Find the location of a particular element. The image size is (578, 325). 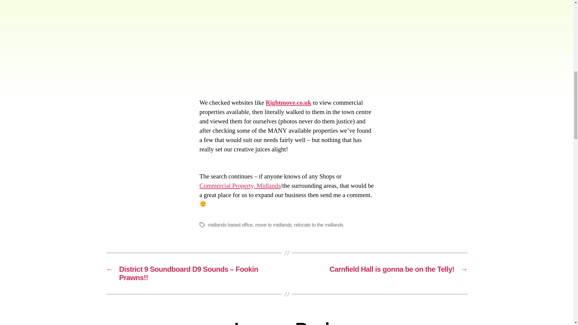

move to midlands is located at coordinates (273, 225).